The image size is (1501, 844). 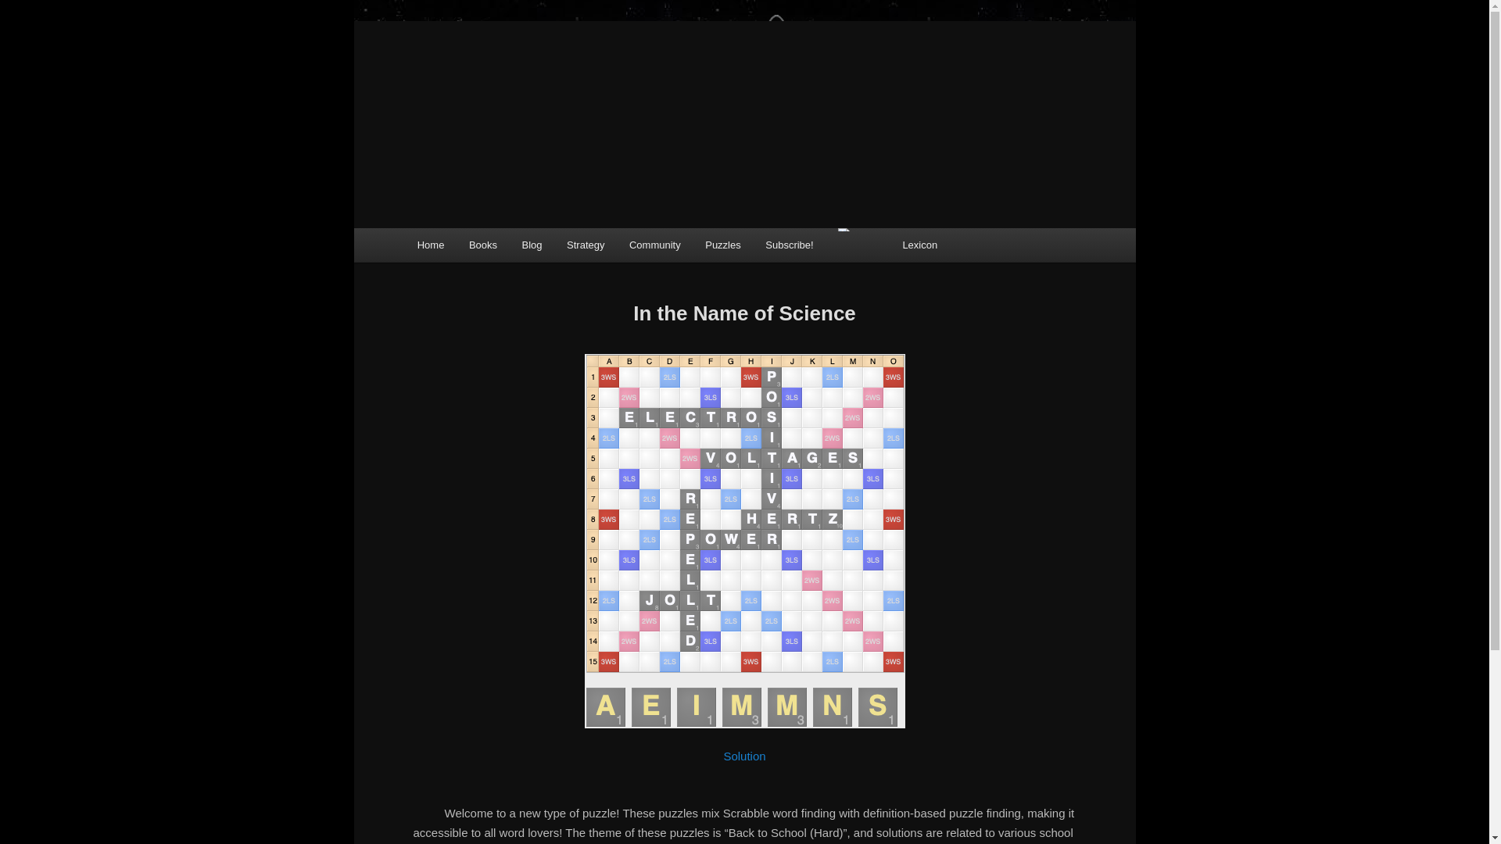 I want to click on Strategy, so click(x=585, y=244).